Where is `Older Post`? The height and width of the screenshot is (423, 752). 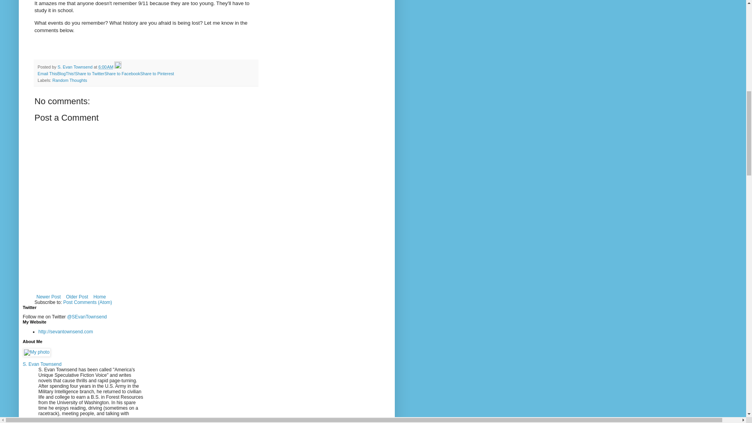
Older Post is located at coordinates (77, 297).